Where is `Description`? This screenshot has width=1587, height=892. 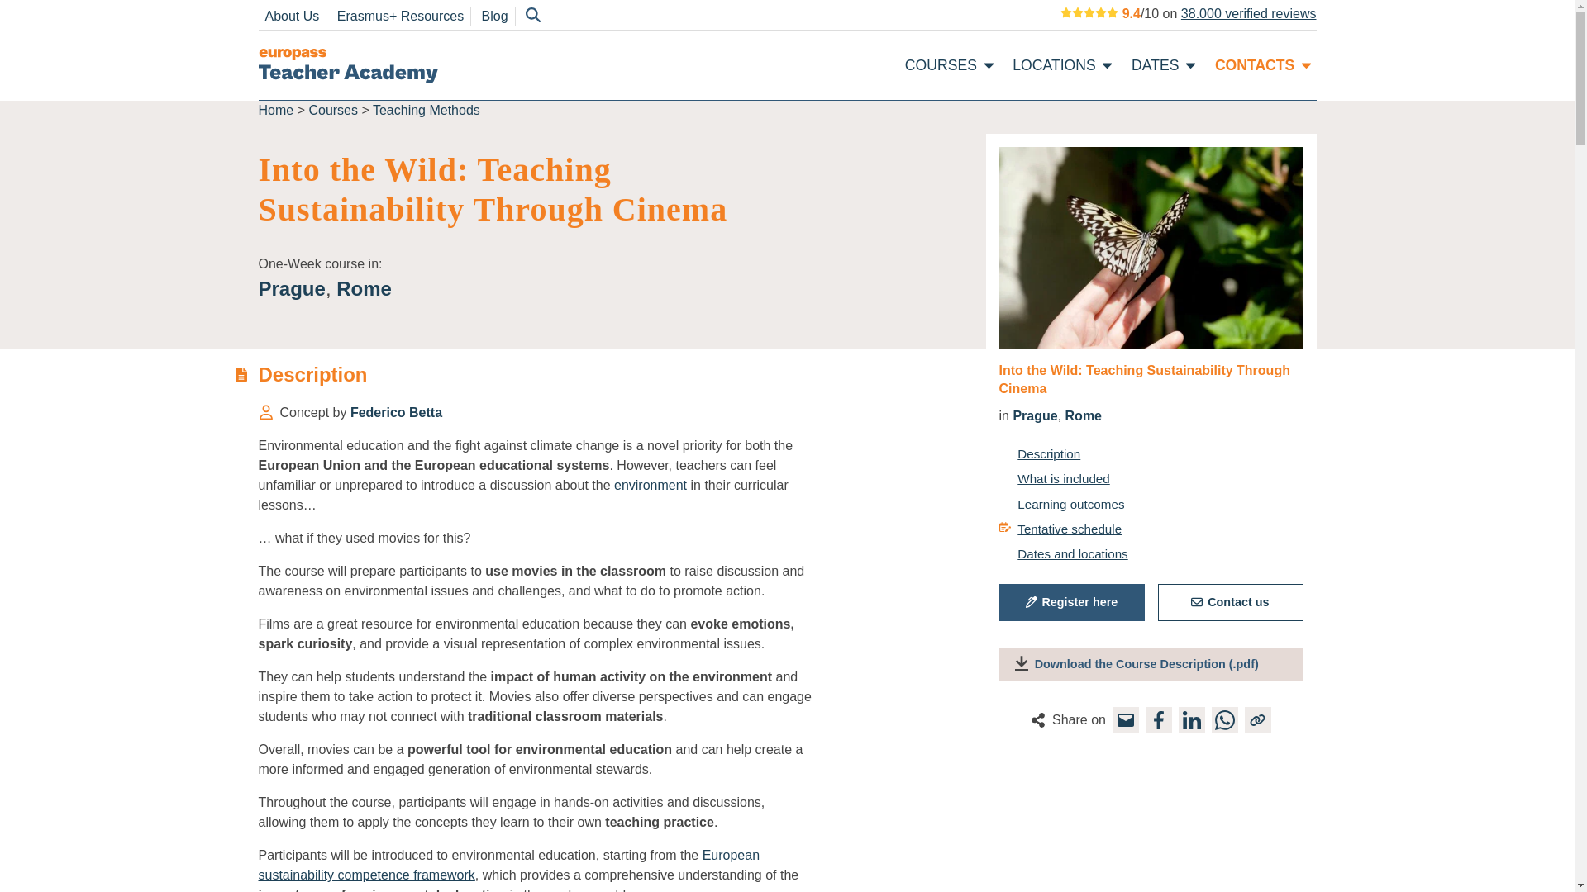
Description is located at coordinates (1039, 453).